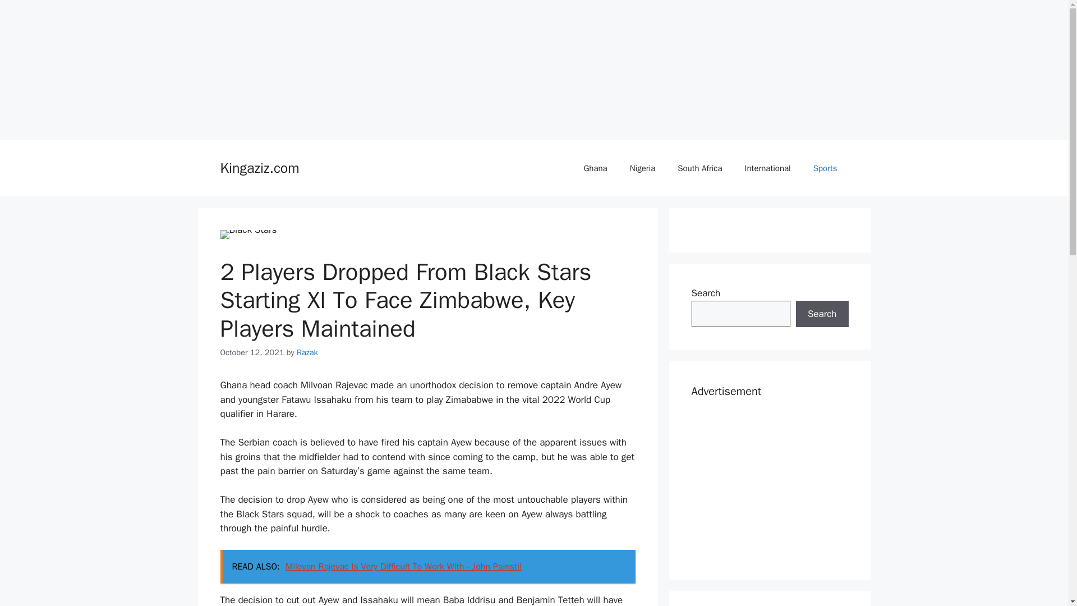 The width and height of the screenshot is (1077, 606). What do you see at coordinates (700, 168) in the screenshot?
I see `South Africa` at bounding box center [700, 168].